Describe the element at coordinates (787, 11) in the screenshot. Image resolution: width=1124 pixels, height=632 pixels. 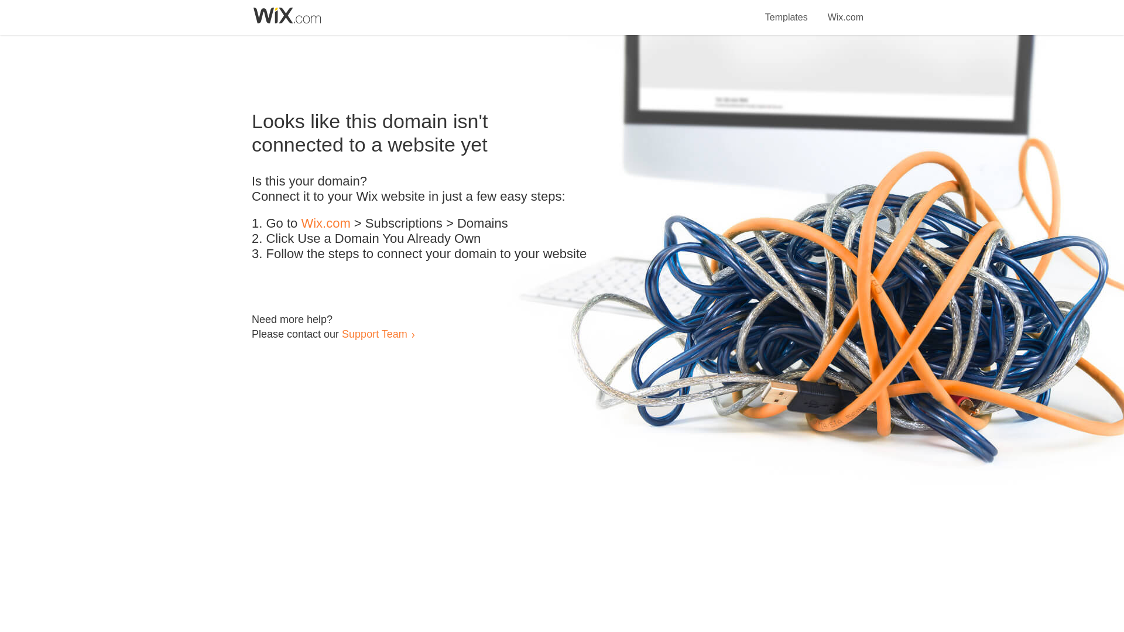
I see `Templates` at that location.